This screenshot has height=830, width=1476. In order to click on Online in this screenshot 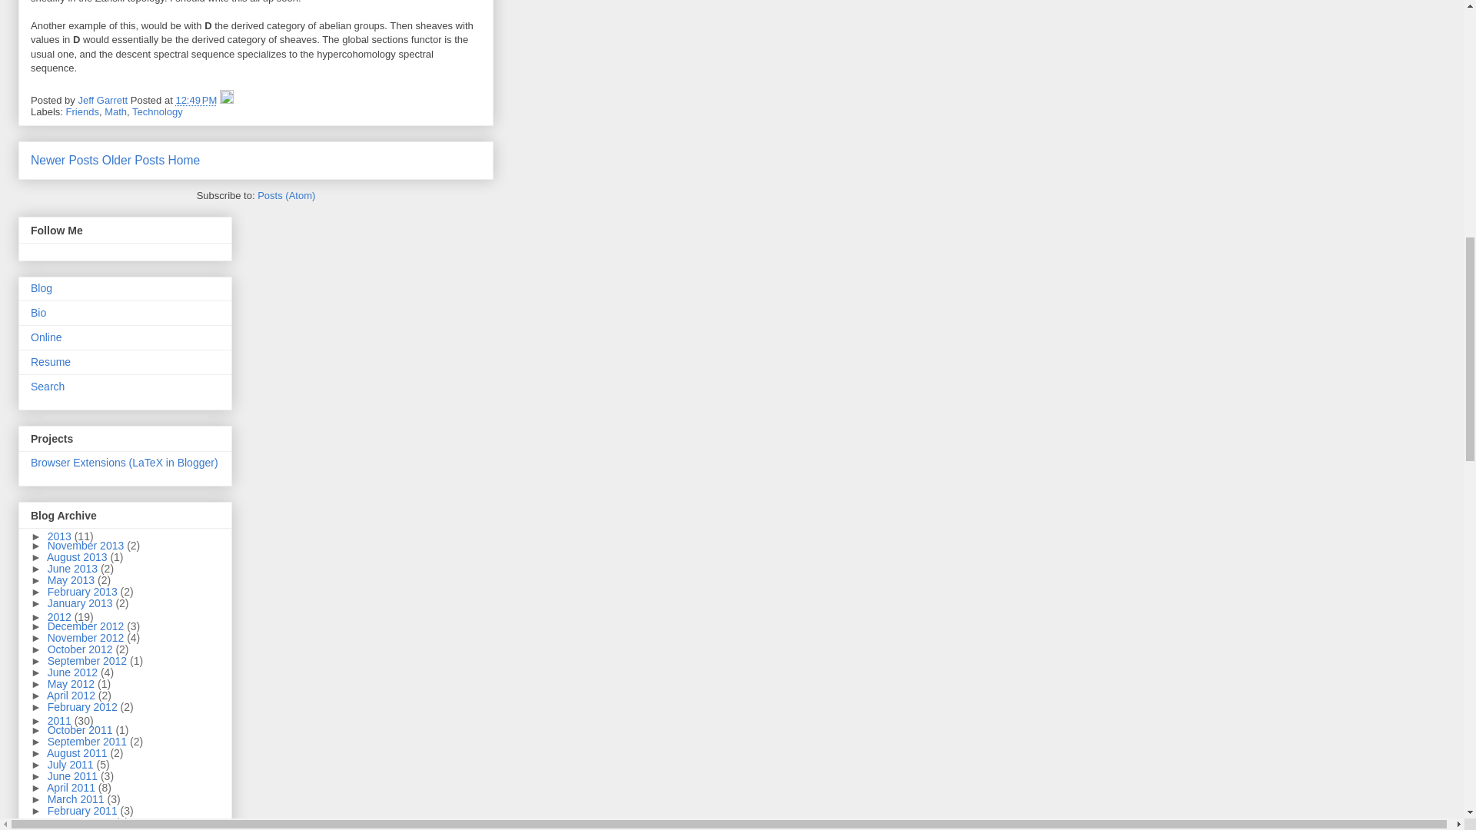, I will do `click(46, 337)`.